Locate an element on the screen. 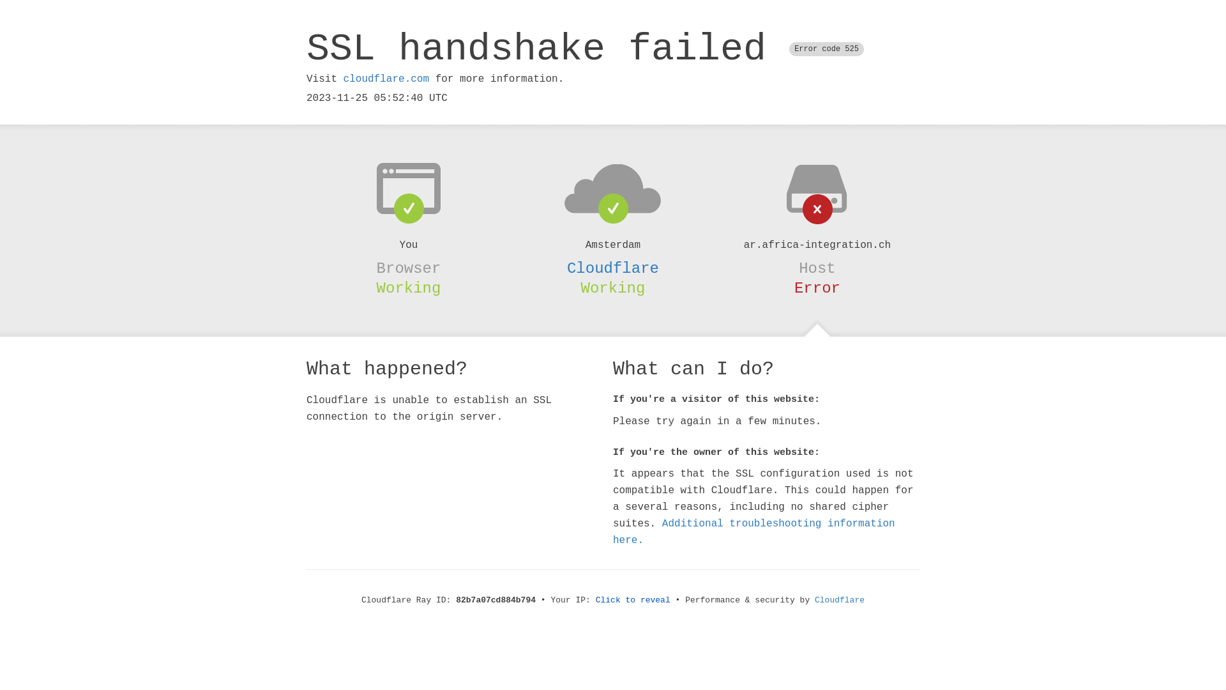  Click to reveal is located at coordinates (633, 601).